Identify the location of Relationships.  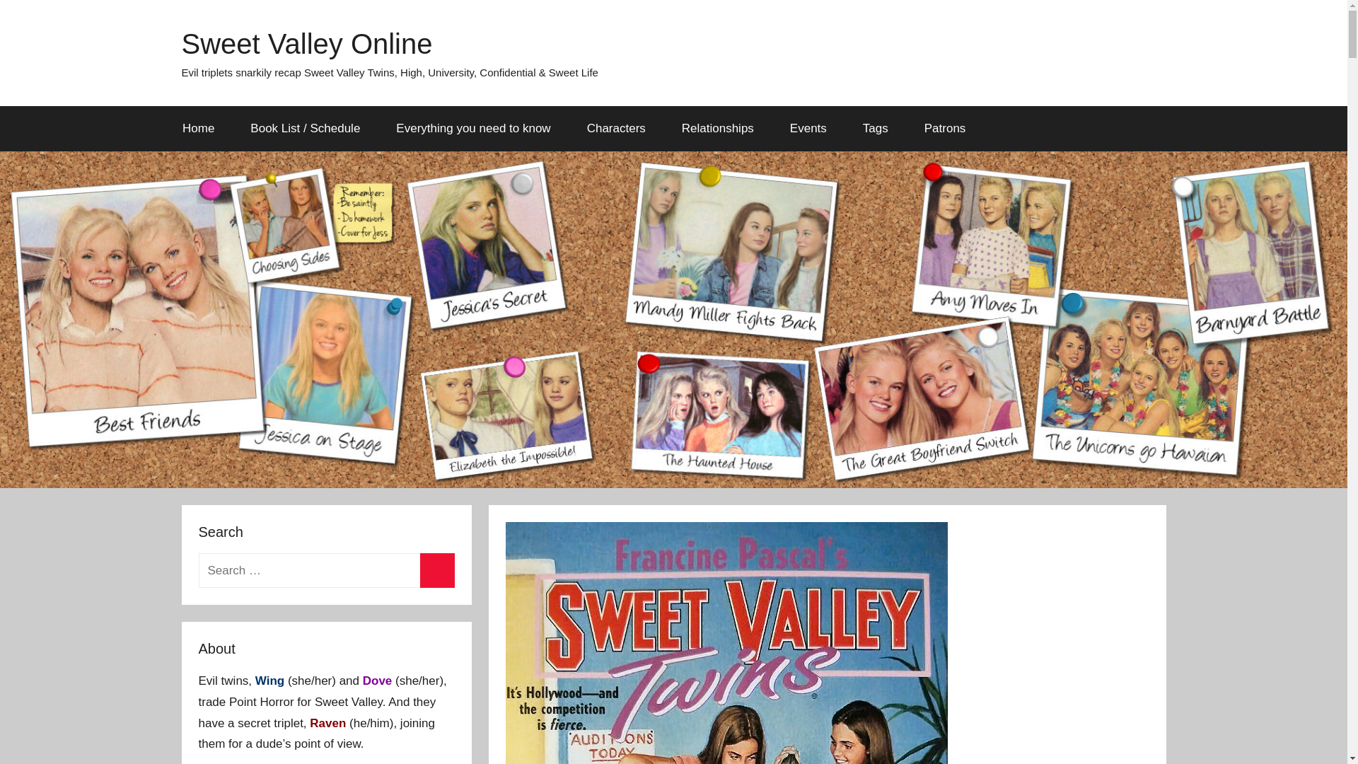
(717, 129).